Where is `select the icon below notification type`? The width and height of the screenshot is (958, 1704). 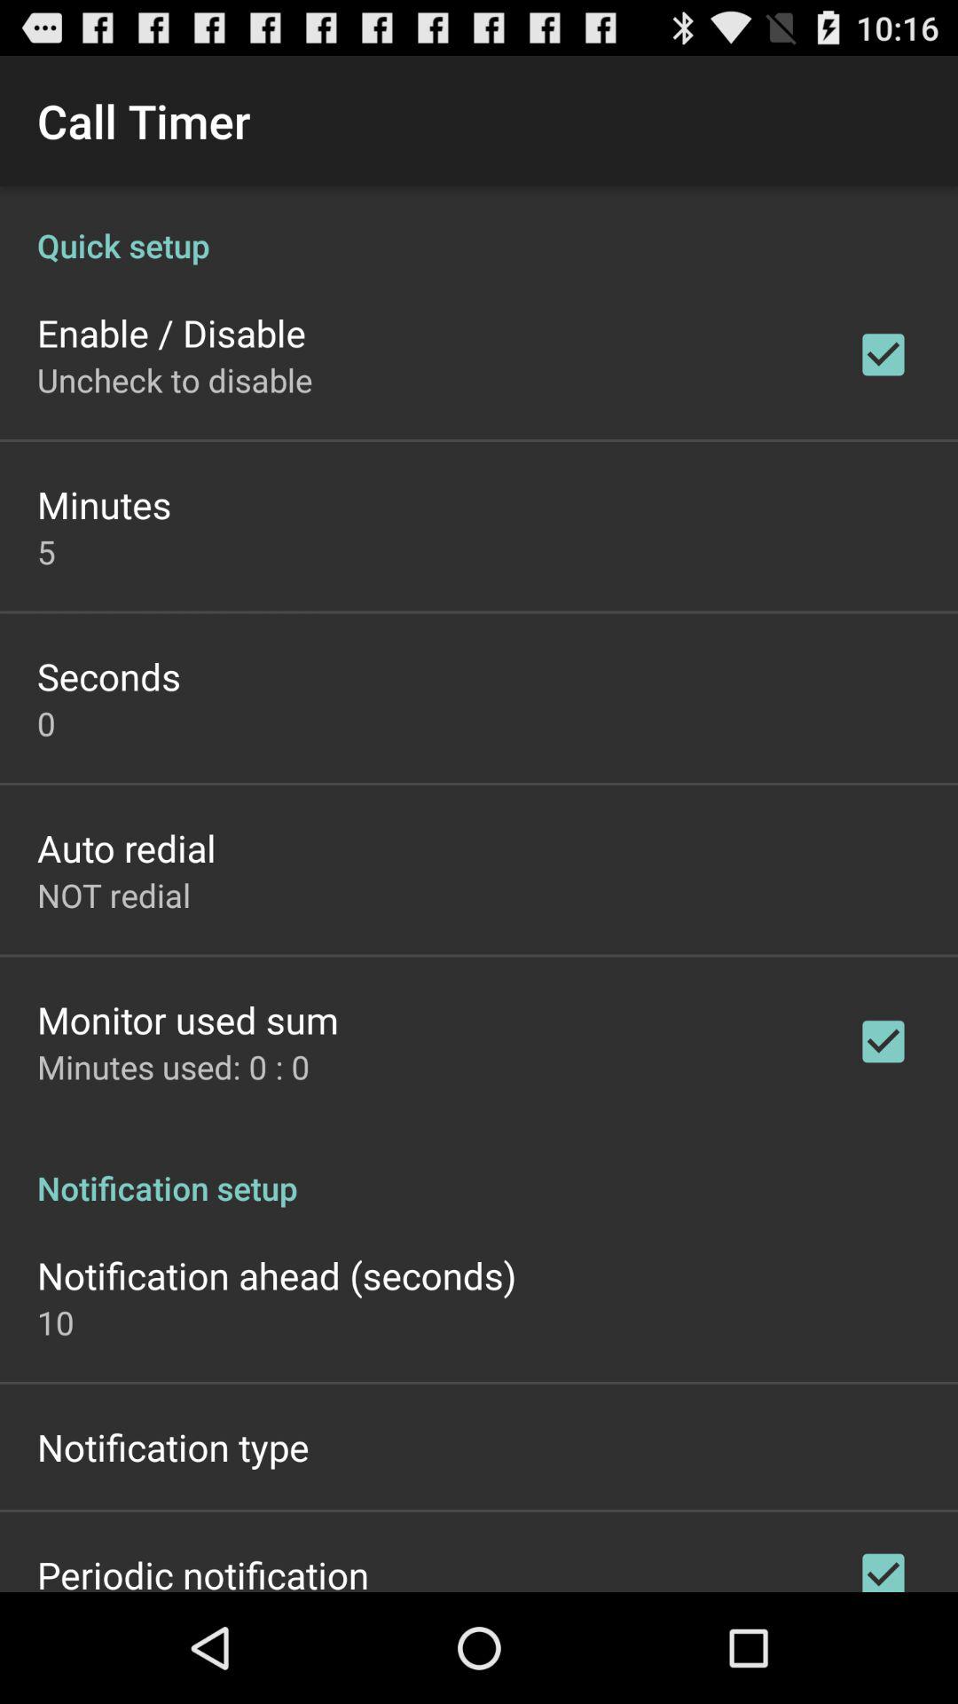 select the icon below notification type is located at coordinates (203, 1571).